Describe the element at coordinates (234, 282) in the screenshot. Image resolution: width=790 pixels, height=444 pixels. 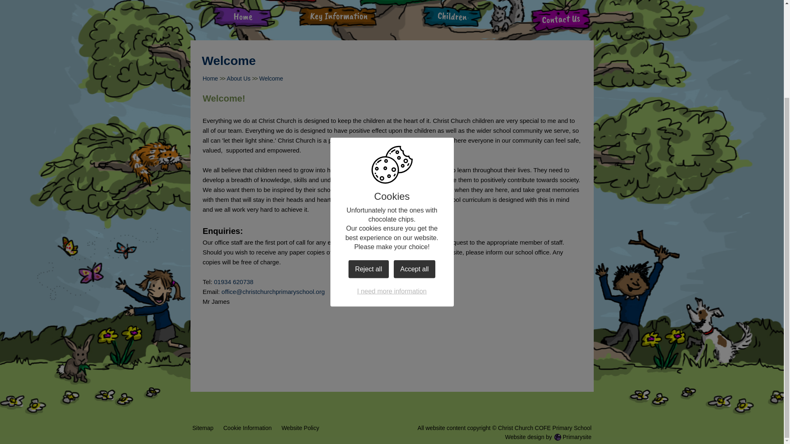
I see `01934 620738` at that location.